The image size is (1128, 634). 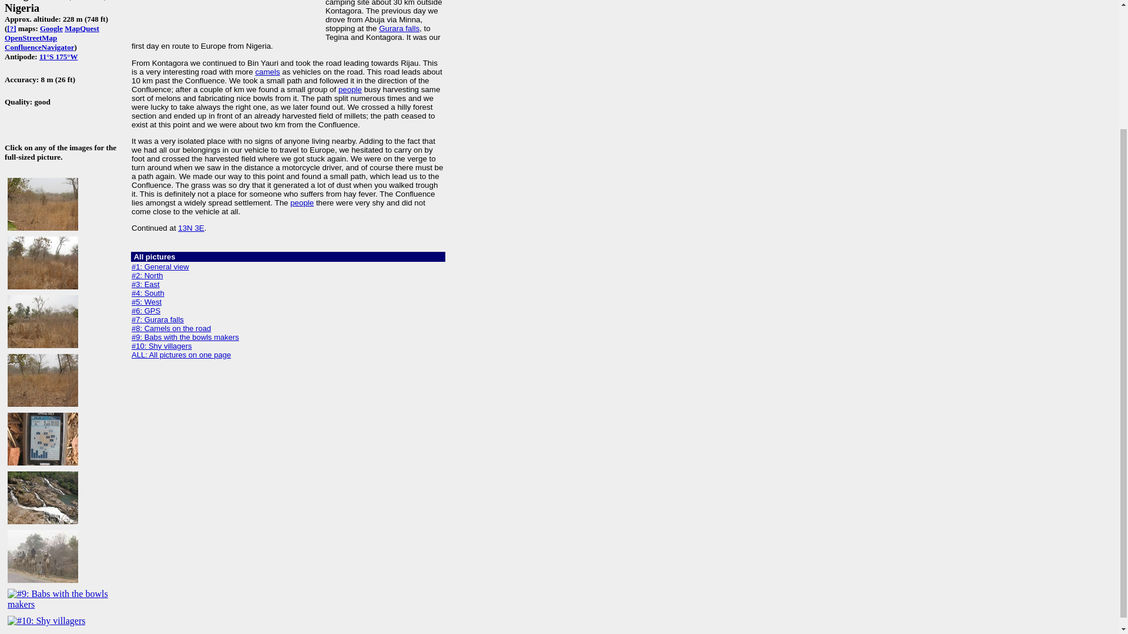 I want to click on OpenStreetMap, so click(x=31, y=38).